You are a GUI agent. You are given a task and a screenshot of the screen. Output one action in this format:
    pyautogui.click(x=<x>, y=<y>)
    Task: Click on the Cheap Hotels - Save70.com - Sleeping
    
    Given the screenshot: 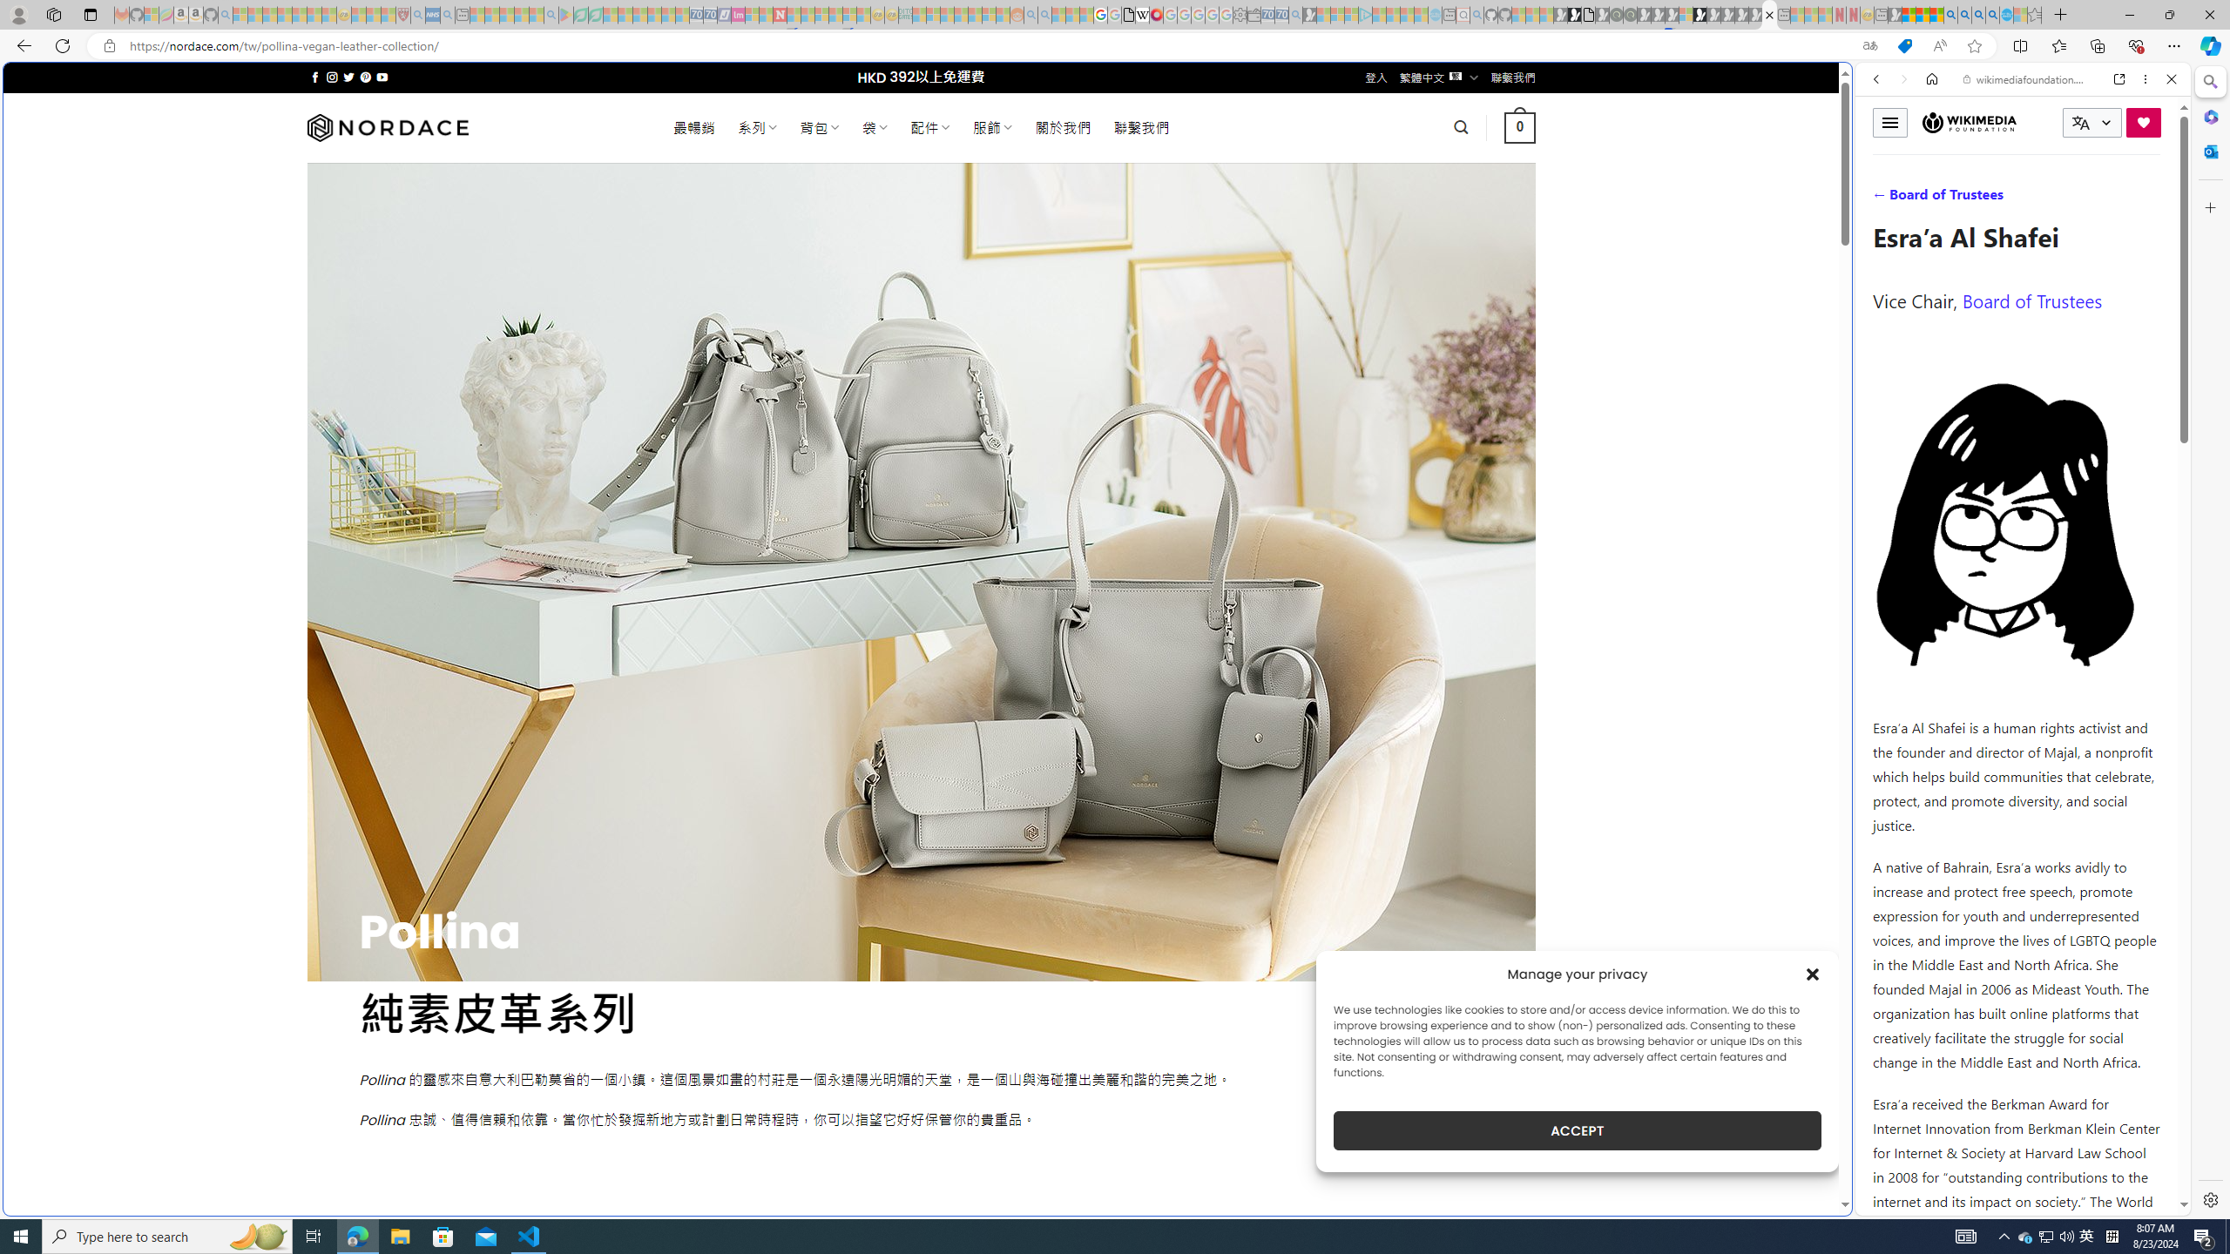 What is the action you would take?
    pyautogui.click(x=710, y=15)
    